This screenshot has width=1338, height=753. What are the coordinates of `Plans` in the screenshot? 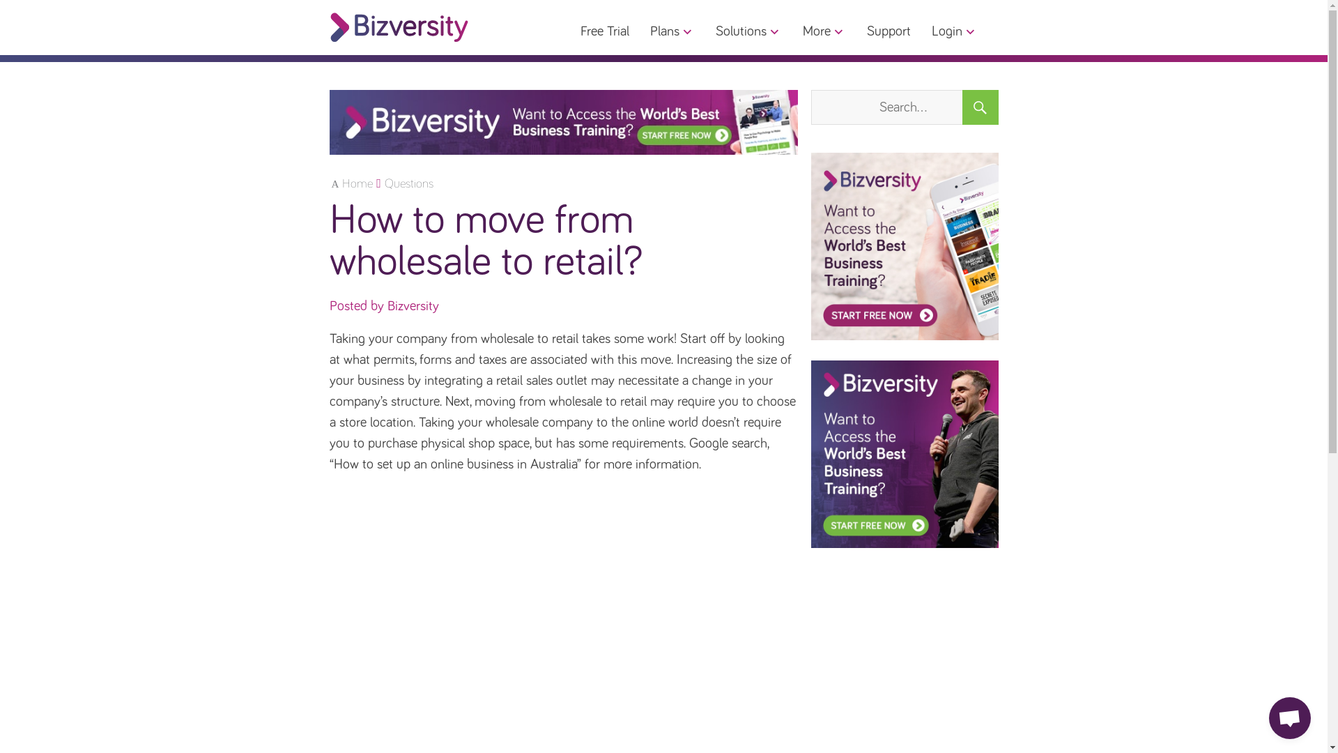 It's located at (672, 31).